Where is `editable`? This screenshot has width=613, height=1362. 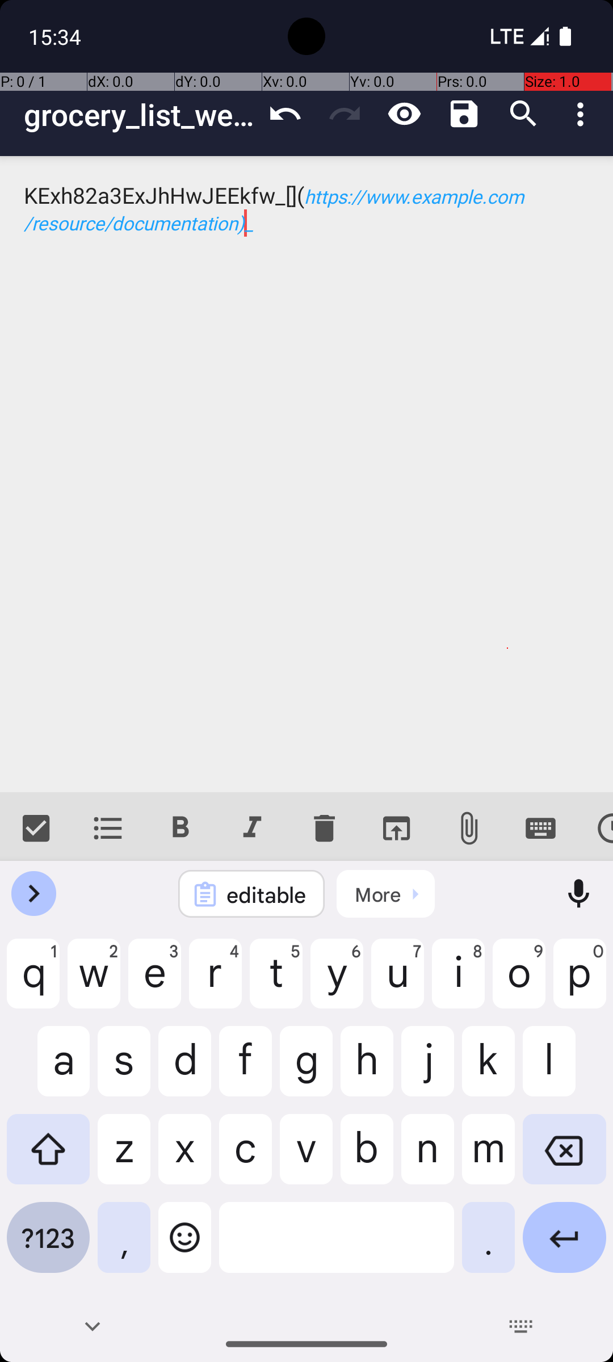
editable is located at coordinates (267, 894).